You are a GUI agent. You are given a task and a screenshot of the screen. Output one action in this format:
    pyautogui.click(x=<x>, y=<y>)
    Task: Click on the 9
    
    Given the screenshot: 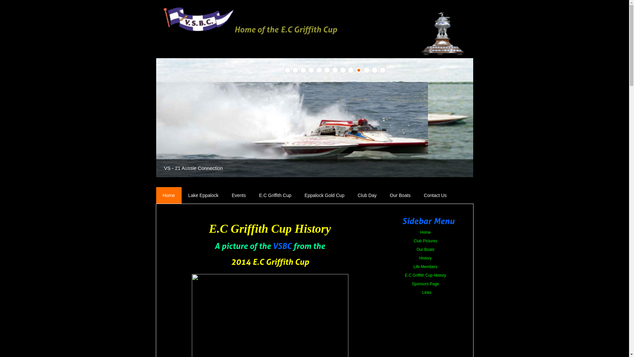 What is the action you would take?
    pyautogui.click(x=351, y=70)
    